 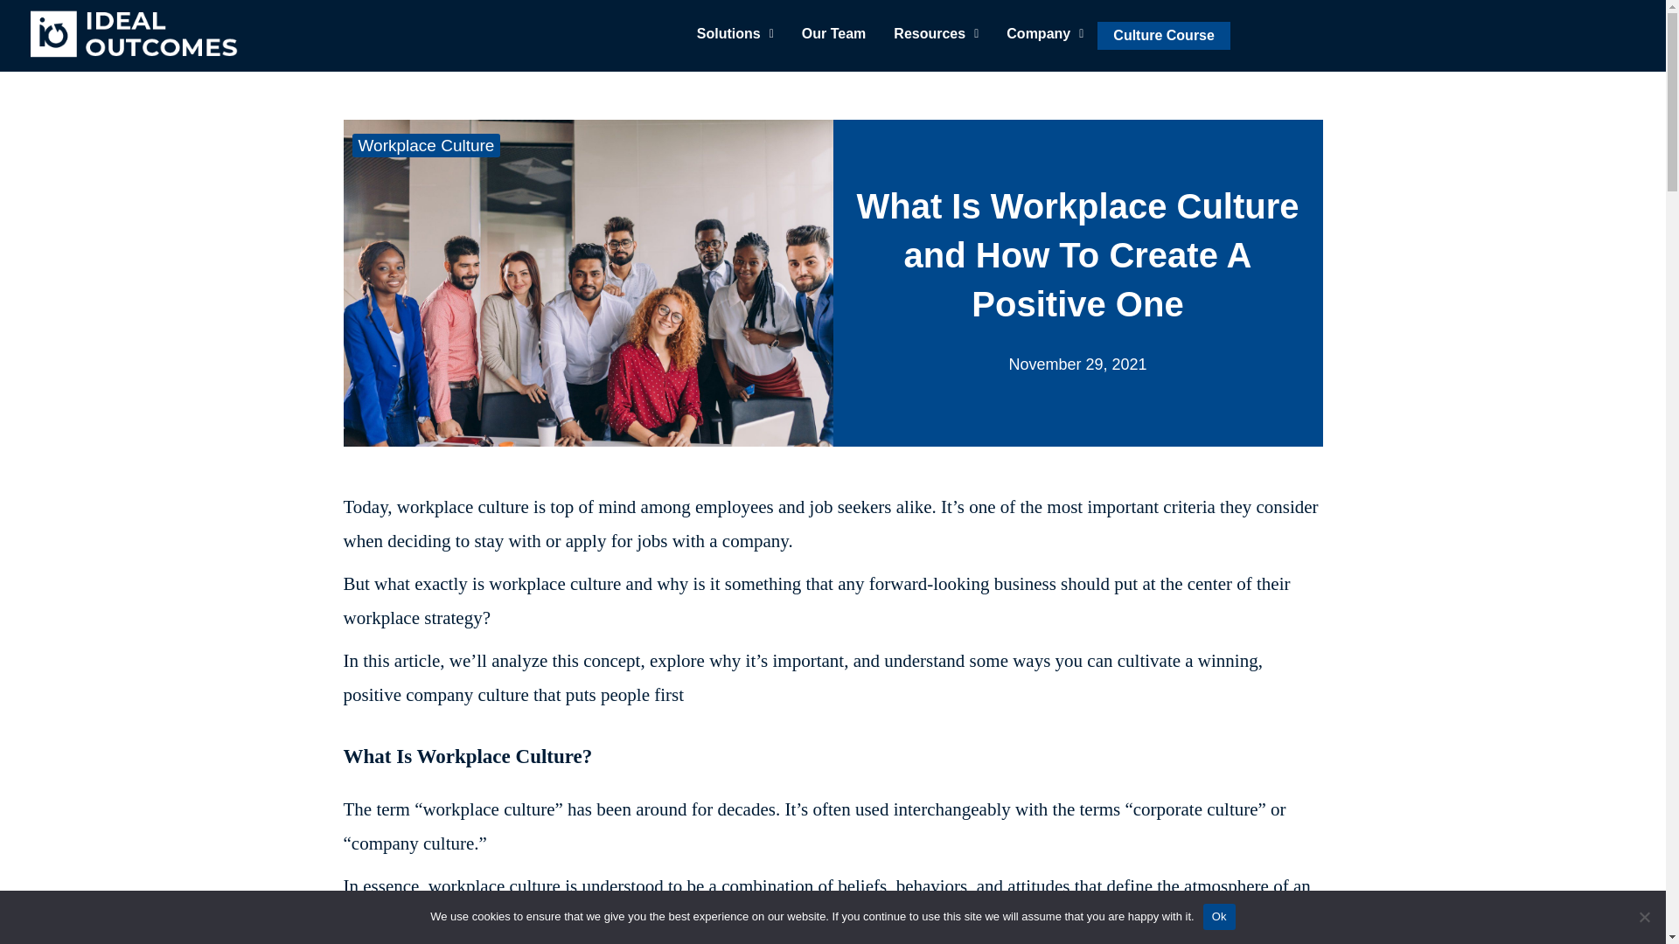 What do you see at coordinates (425, 145) in the screenshot?
I see `Workplace Culture` at bounding box center [425, 145].